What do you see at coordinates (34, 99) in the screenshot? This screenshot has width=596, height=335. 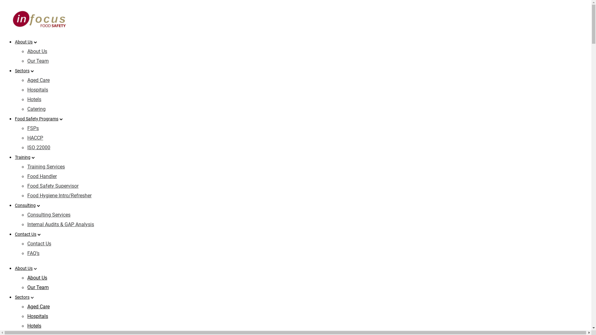 I see `Hotels` at bounding box center [34, 99].